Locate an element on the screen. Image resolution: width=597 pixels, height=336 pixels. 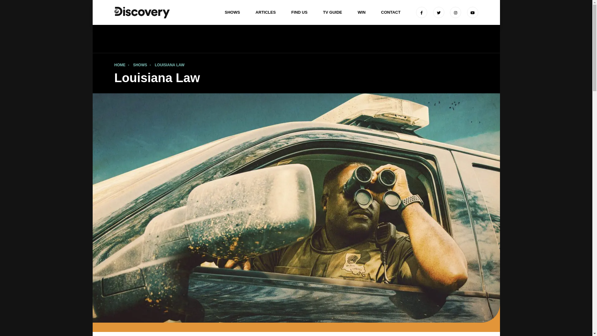
FIND US is located at coordinates (299, 12).